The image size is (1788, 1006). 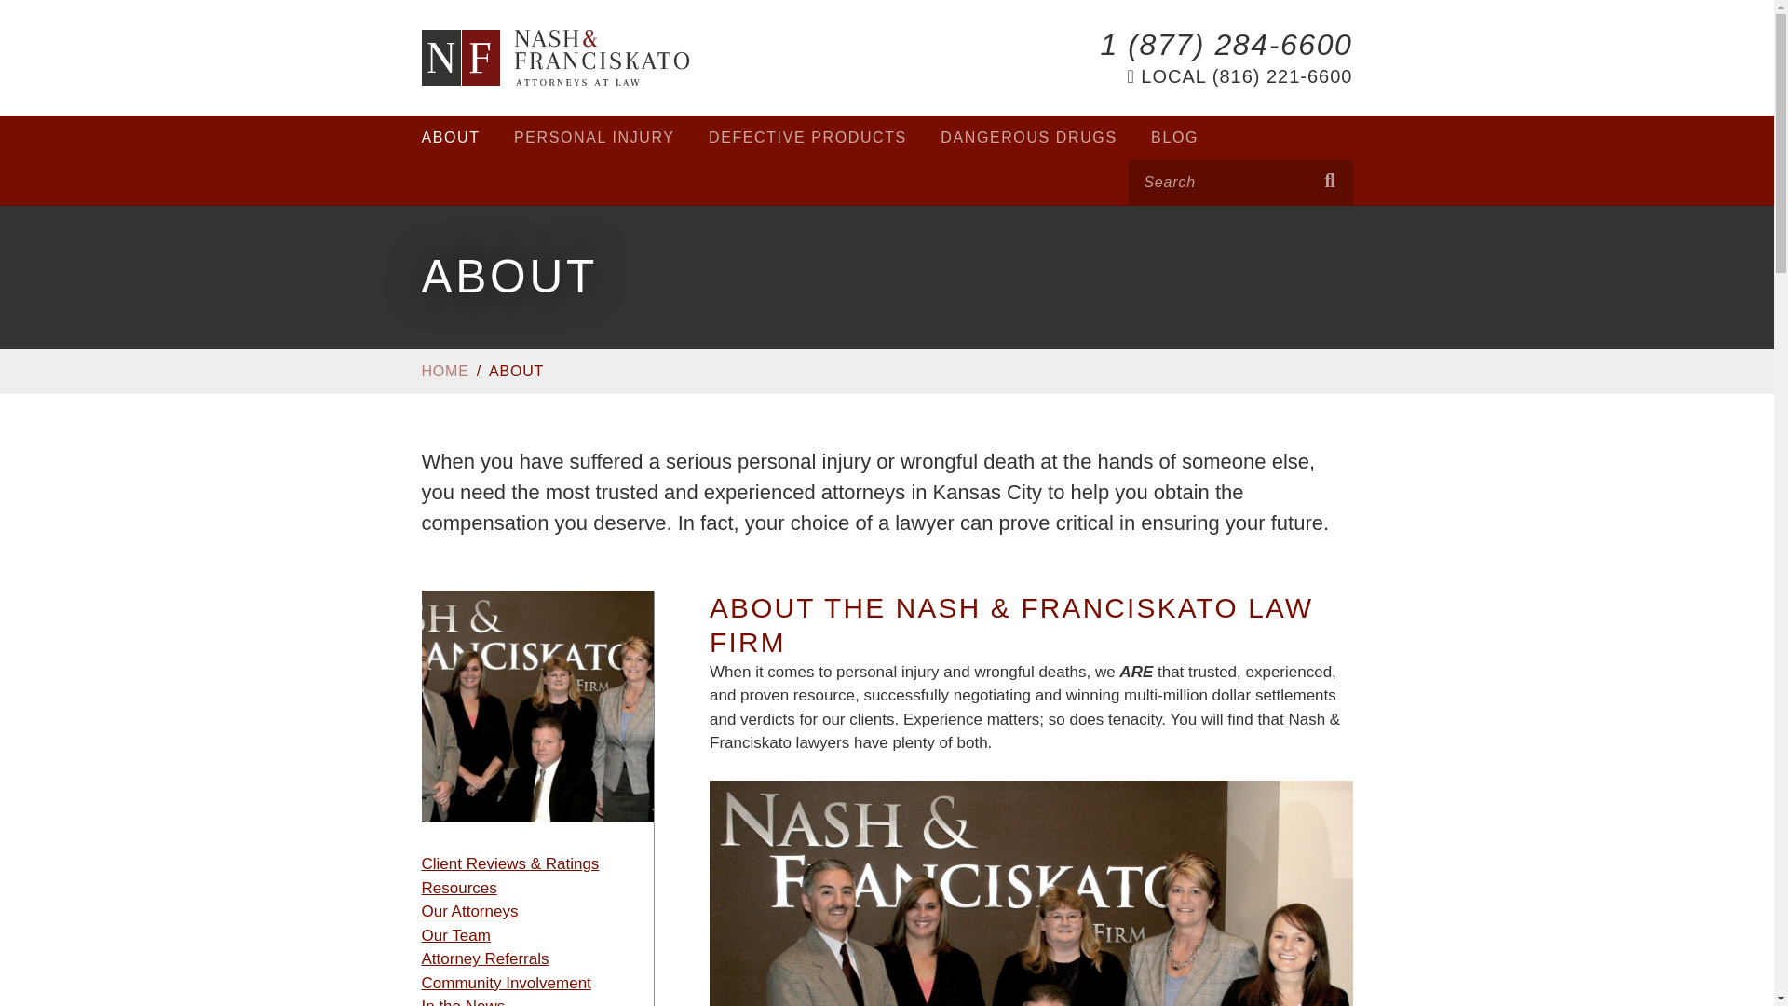 What do you see at coordinates (555, 58) in the screenshot?
I see `Let our experience get you the results you deserve.` at bounding box center [555, 58].